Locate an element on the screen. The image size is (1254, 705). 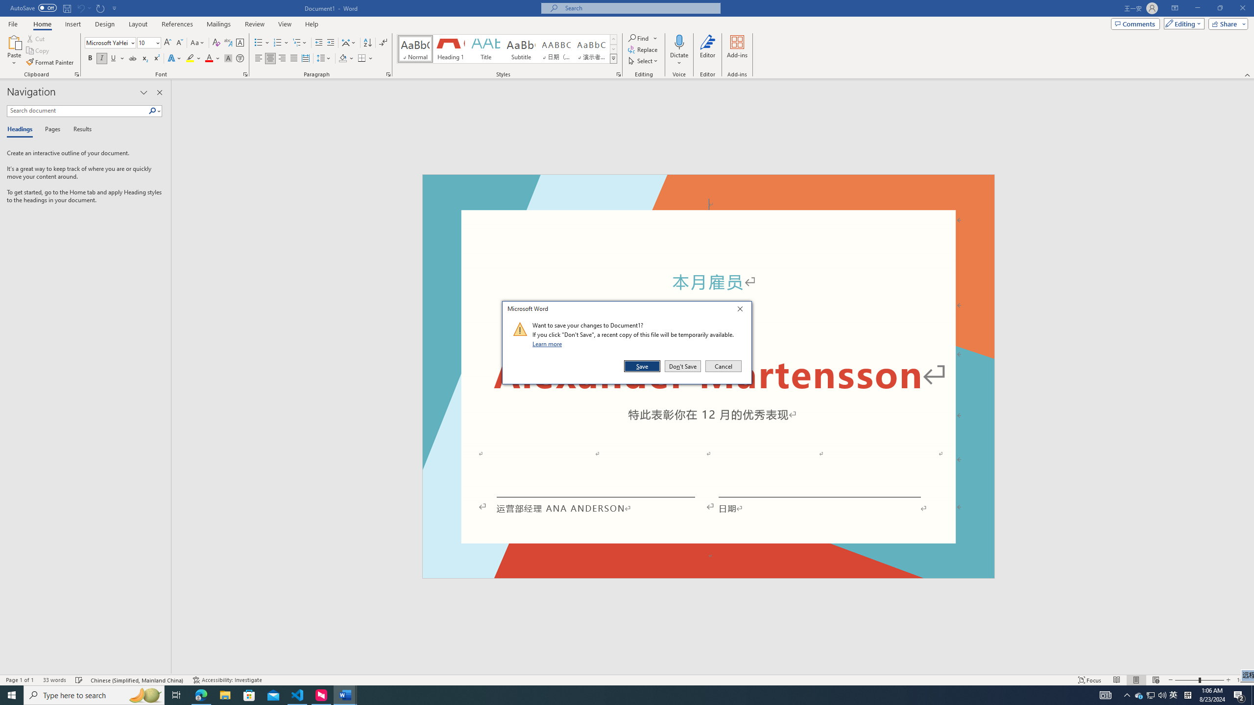
Shading RGB(0, 0, 0) is located at coordinates (343, 59).